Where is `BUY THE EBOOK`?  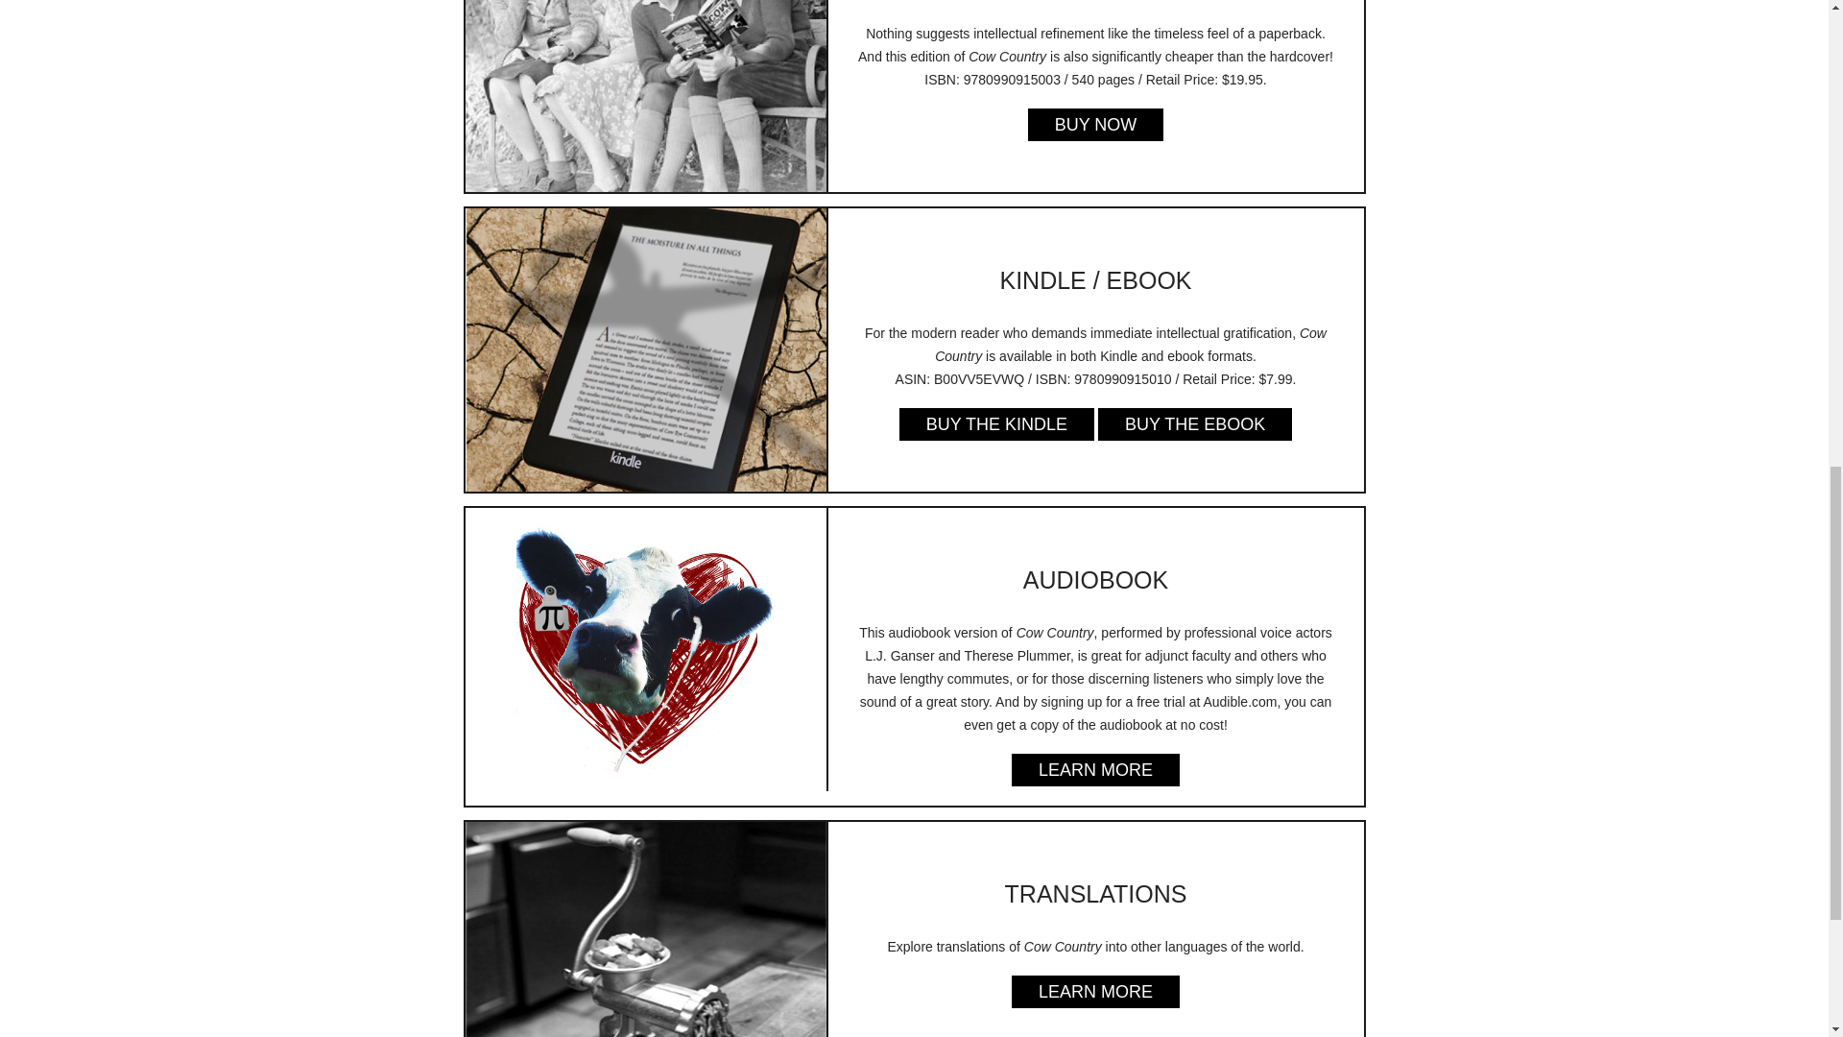
BUY THE EBOOK is located at coordinates (1194, 424).